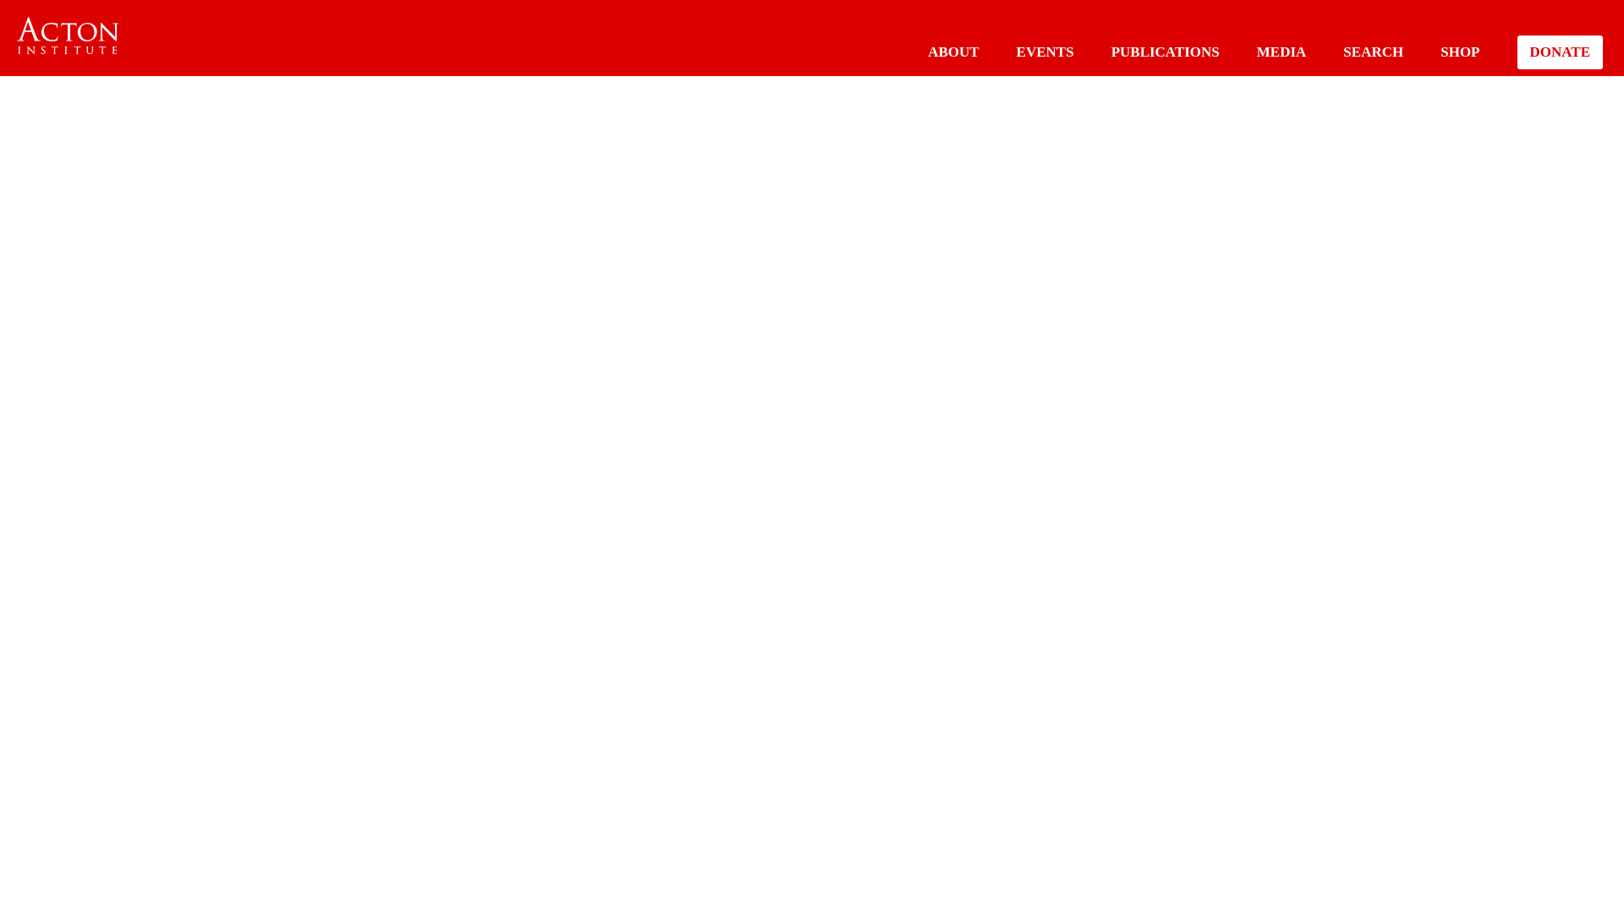  Describe the element at coordinates (1045, 52) in the screenshot. I see `EVENTS` at that location.